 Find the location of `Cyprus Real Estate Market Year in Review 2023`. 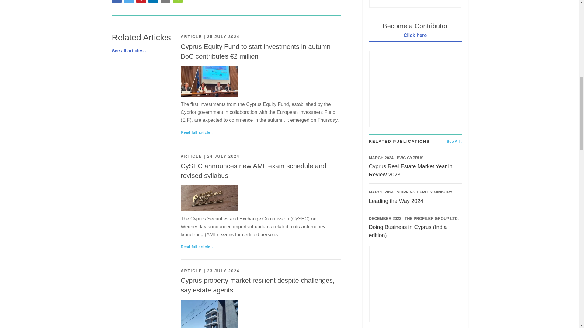

Cyprus Real Estate Market Year in Review 2023 is located at coordinates (410, 170).